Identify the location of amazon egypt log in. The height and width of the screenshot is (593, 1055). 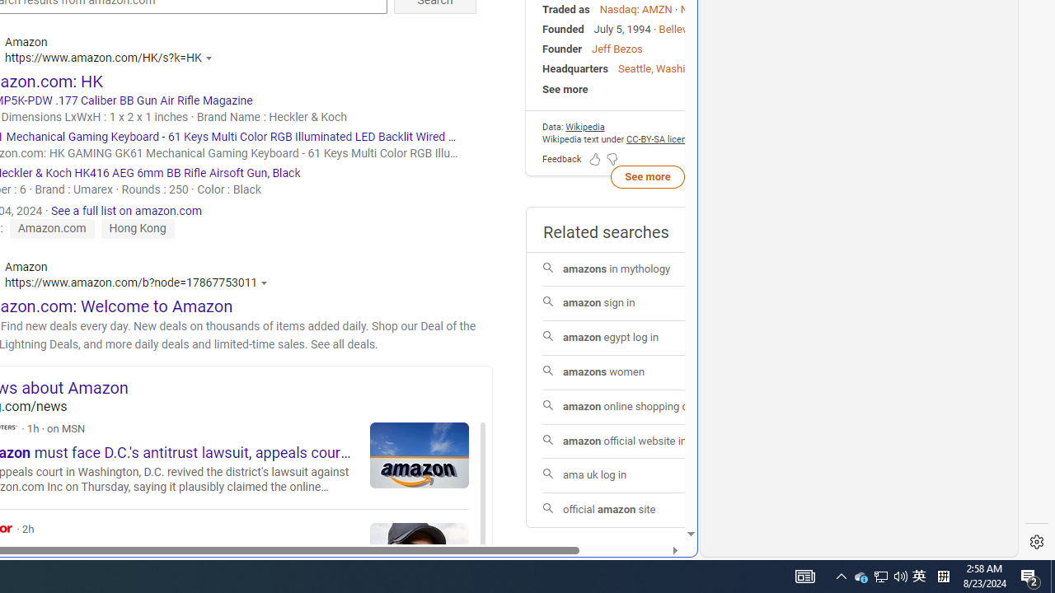
(648, 338).